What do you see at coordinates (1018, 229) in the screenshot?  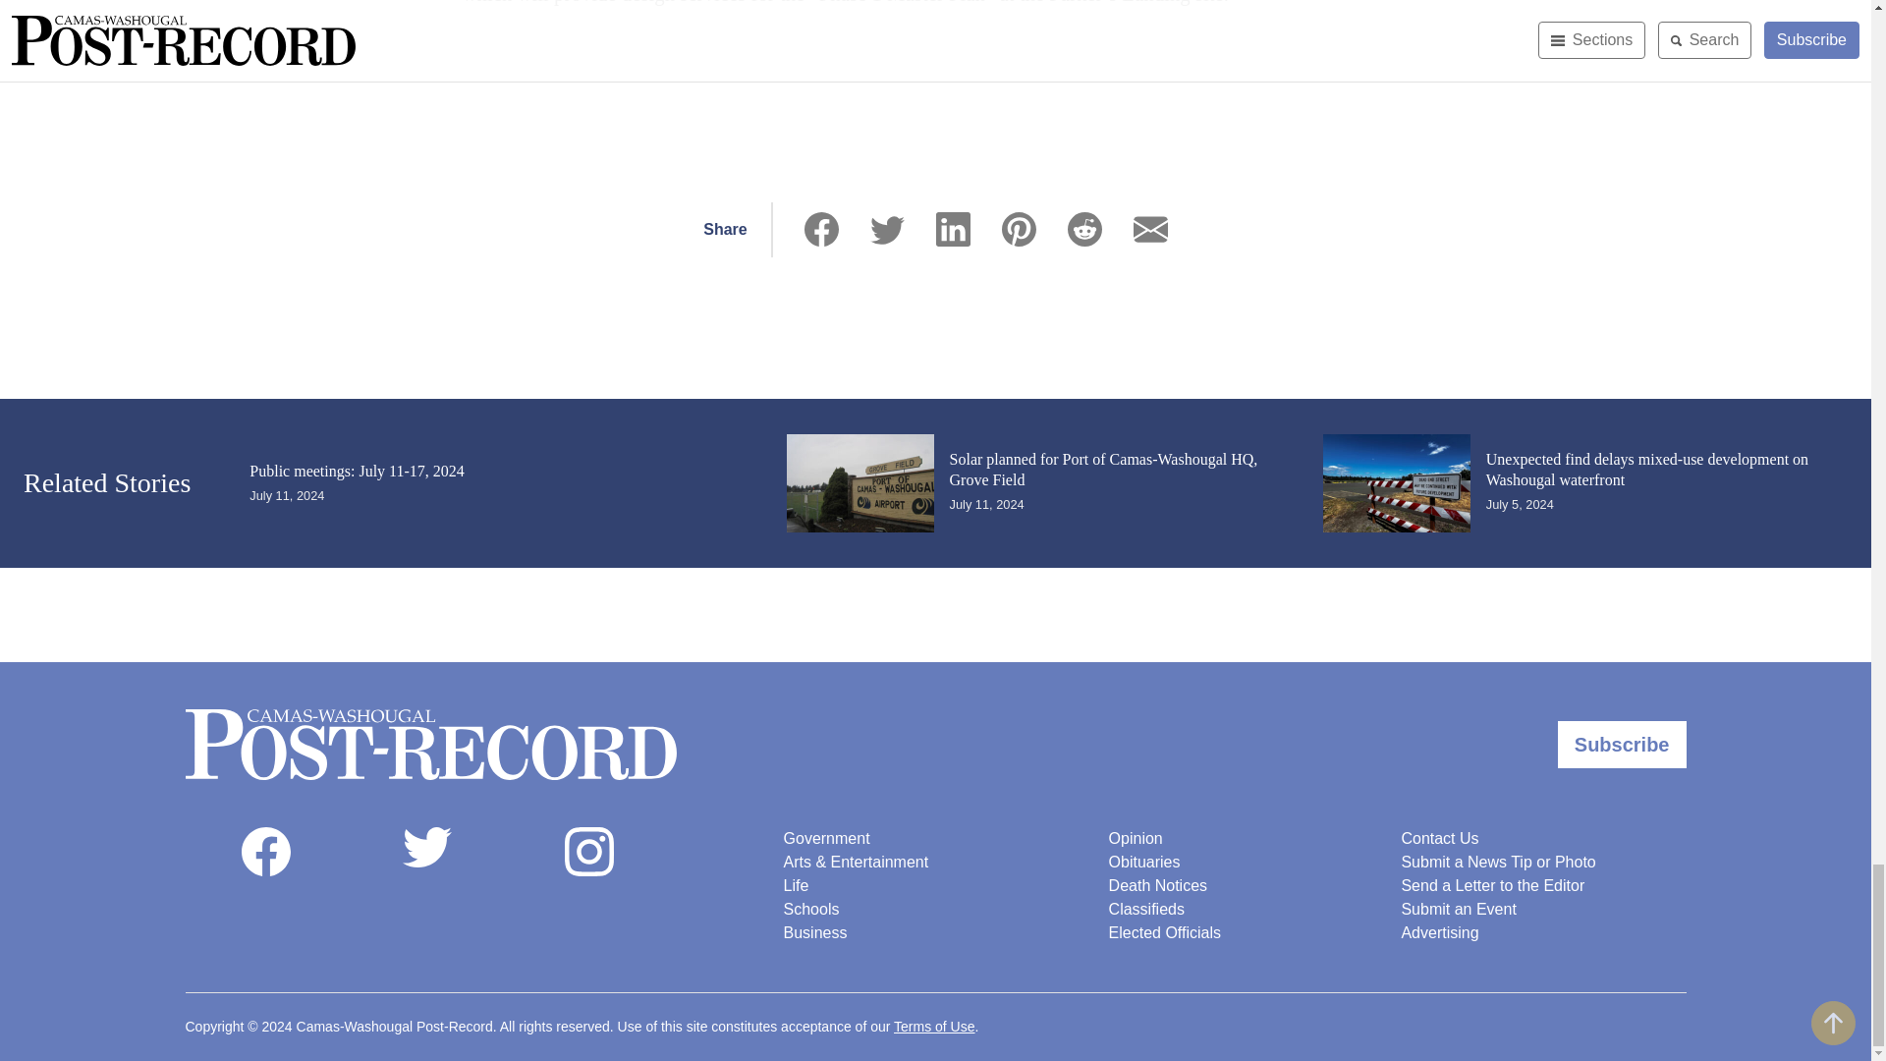 I see `Share on Pinterest` at bounding box center [1018, 229].